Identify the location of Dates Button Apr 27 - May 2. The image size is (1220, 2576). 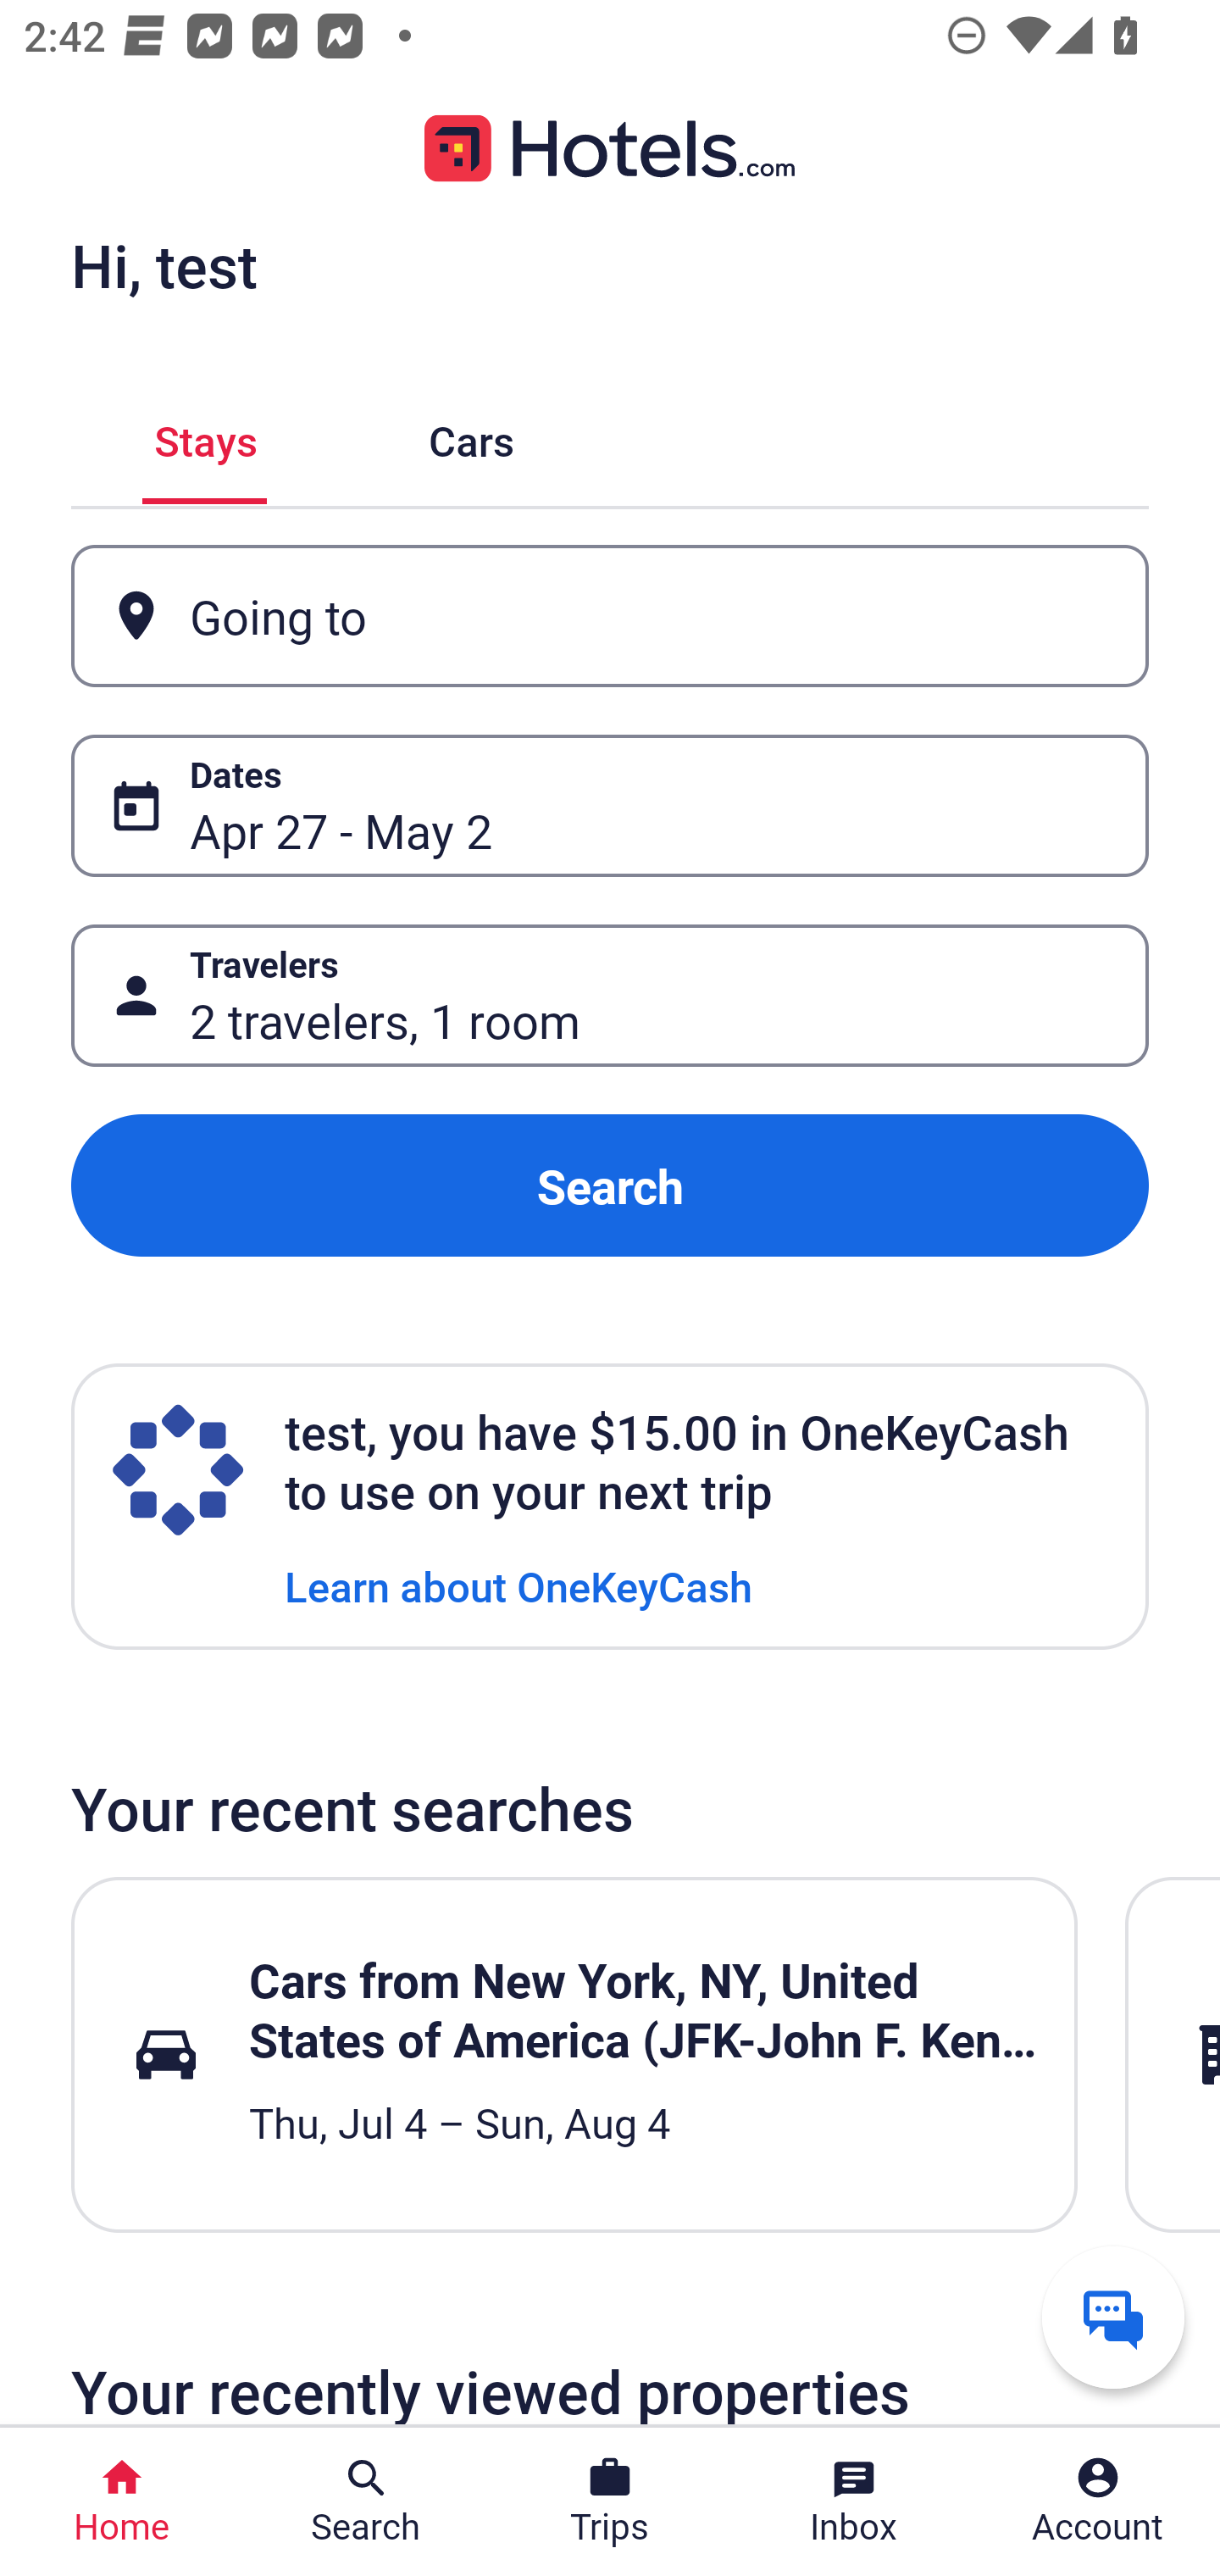
(610, 805).